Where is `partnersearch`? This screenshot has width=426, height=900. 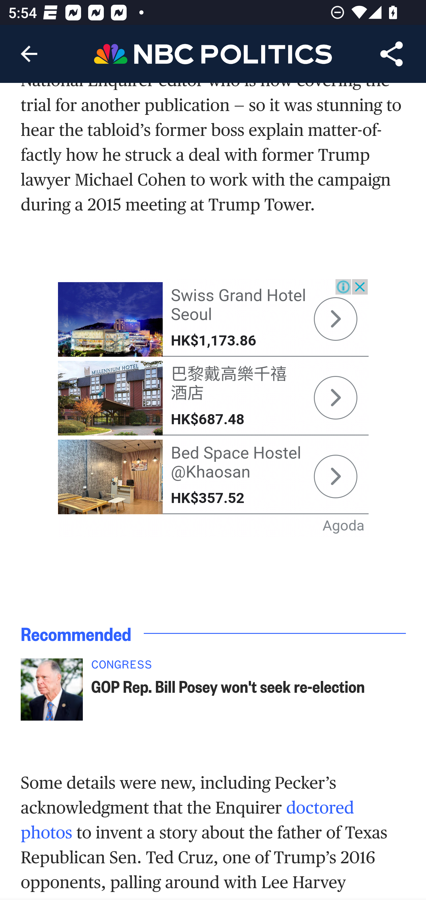 partnersearch is located at coordinates (335, 477).